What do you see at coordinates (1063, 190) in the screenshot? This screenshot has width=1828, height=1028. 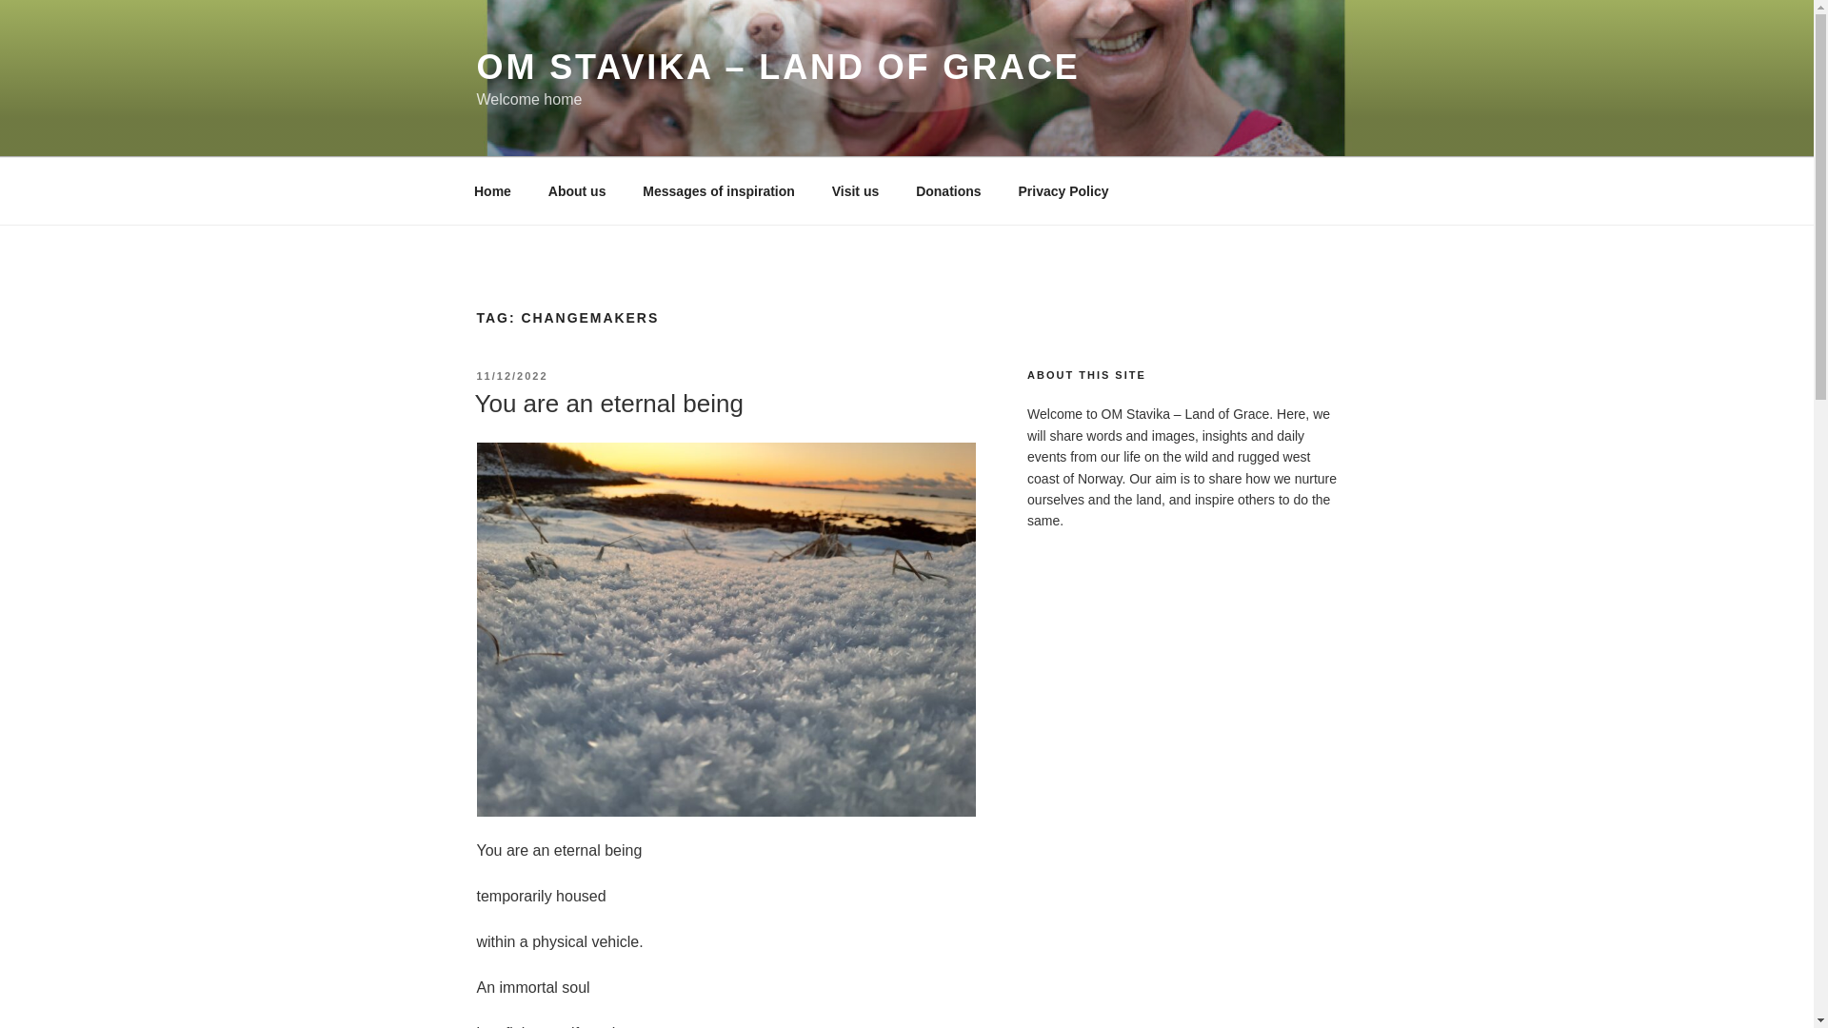 I see `Privacy Policy` at bounding box center [1063, 190].